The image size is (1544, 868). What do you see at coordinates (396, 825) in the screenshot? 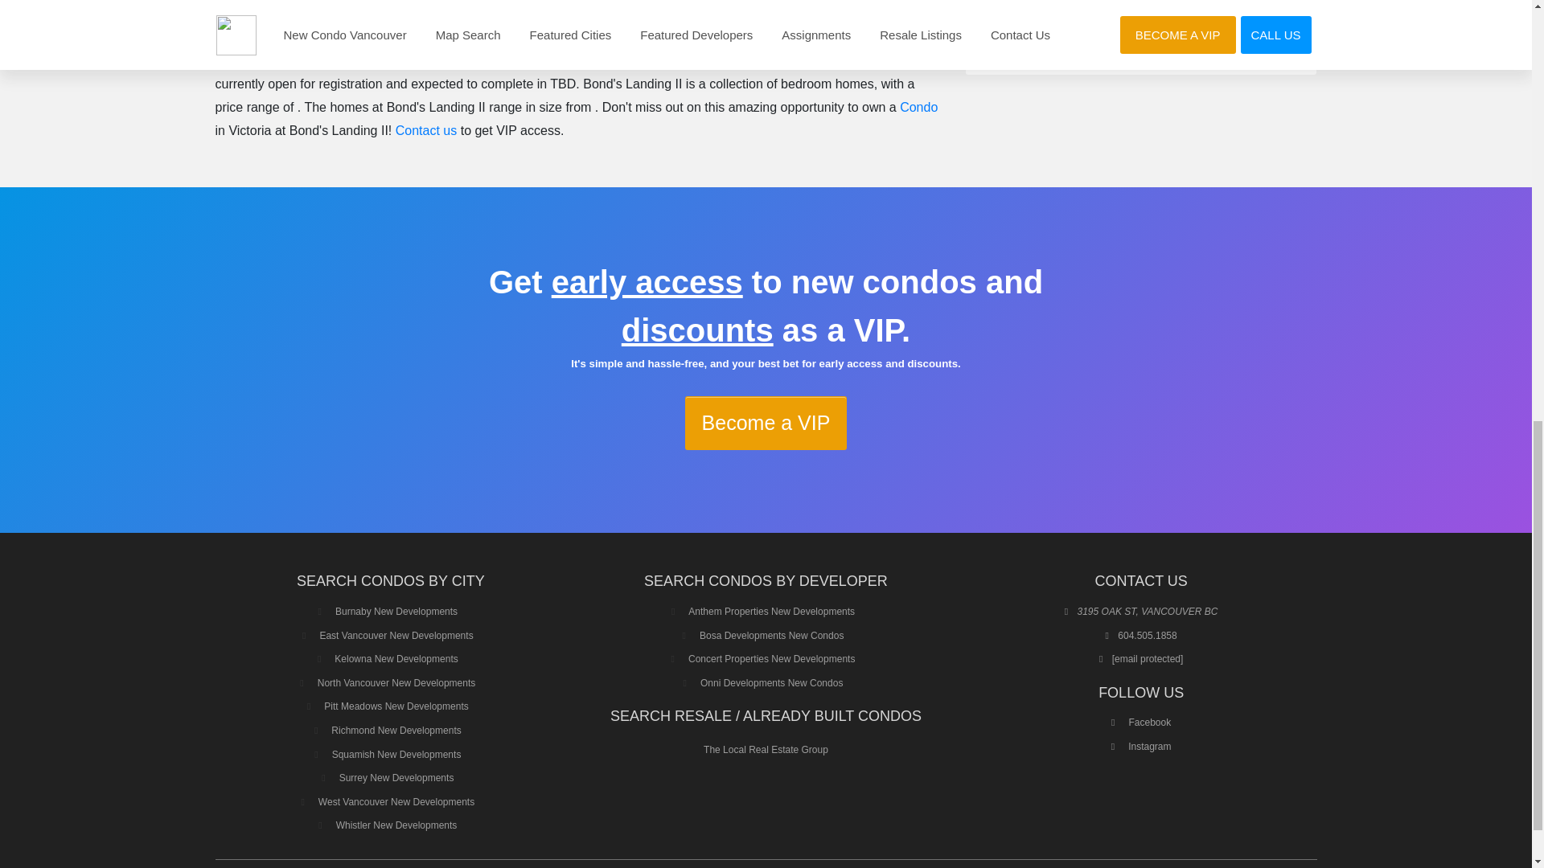
I see `Whistler New Developments` at bounding box center [396, 825].